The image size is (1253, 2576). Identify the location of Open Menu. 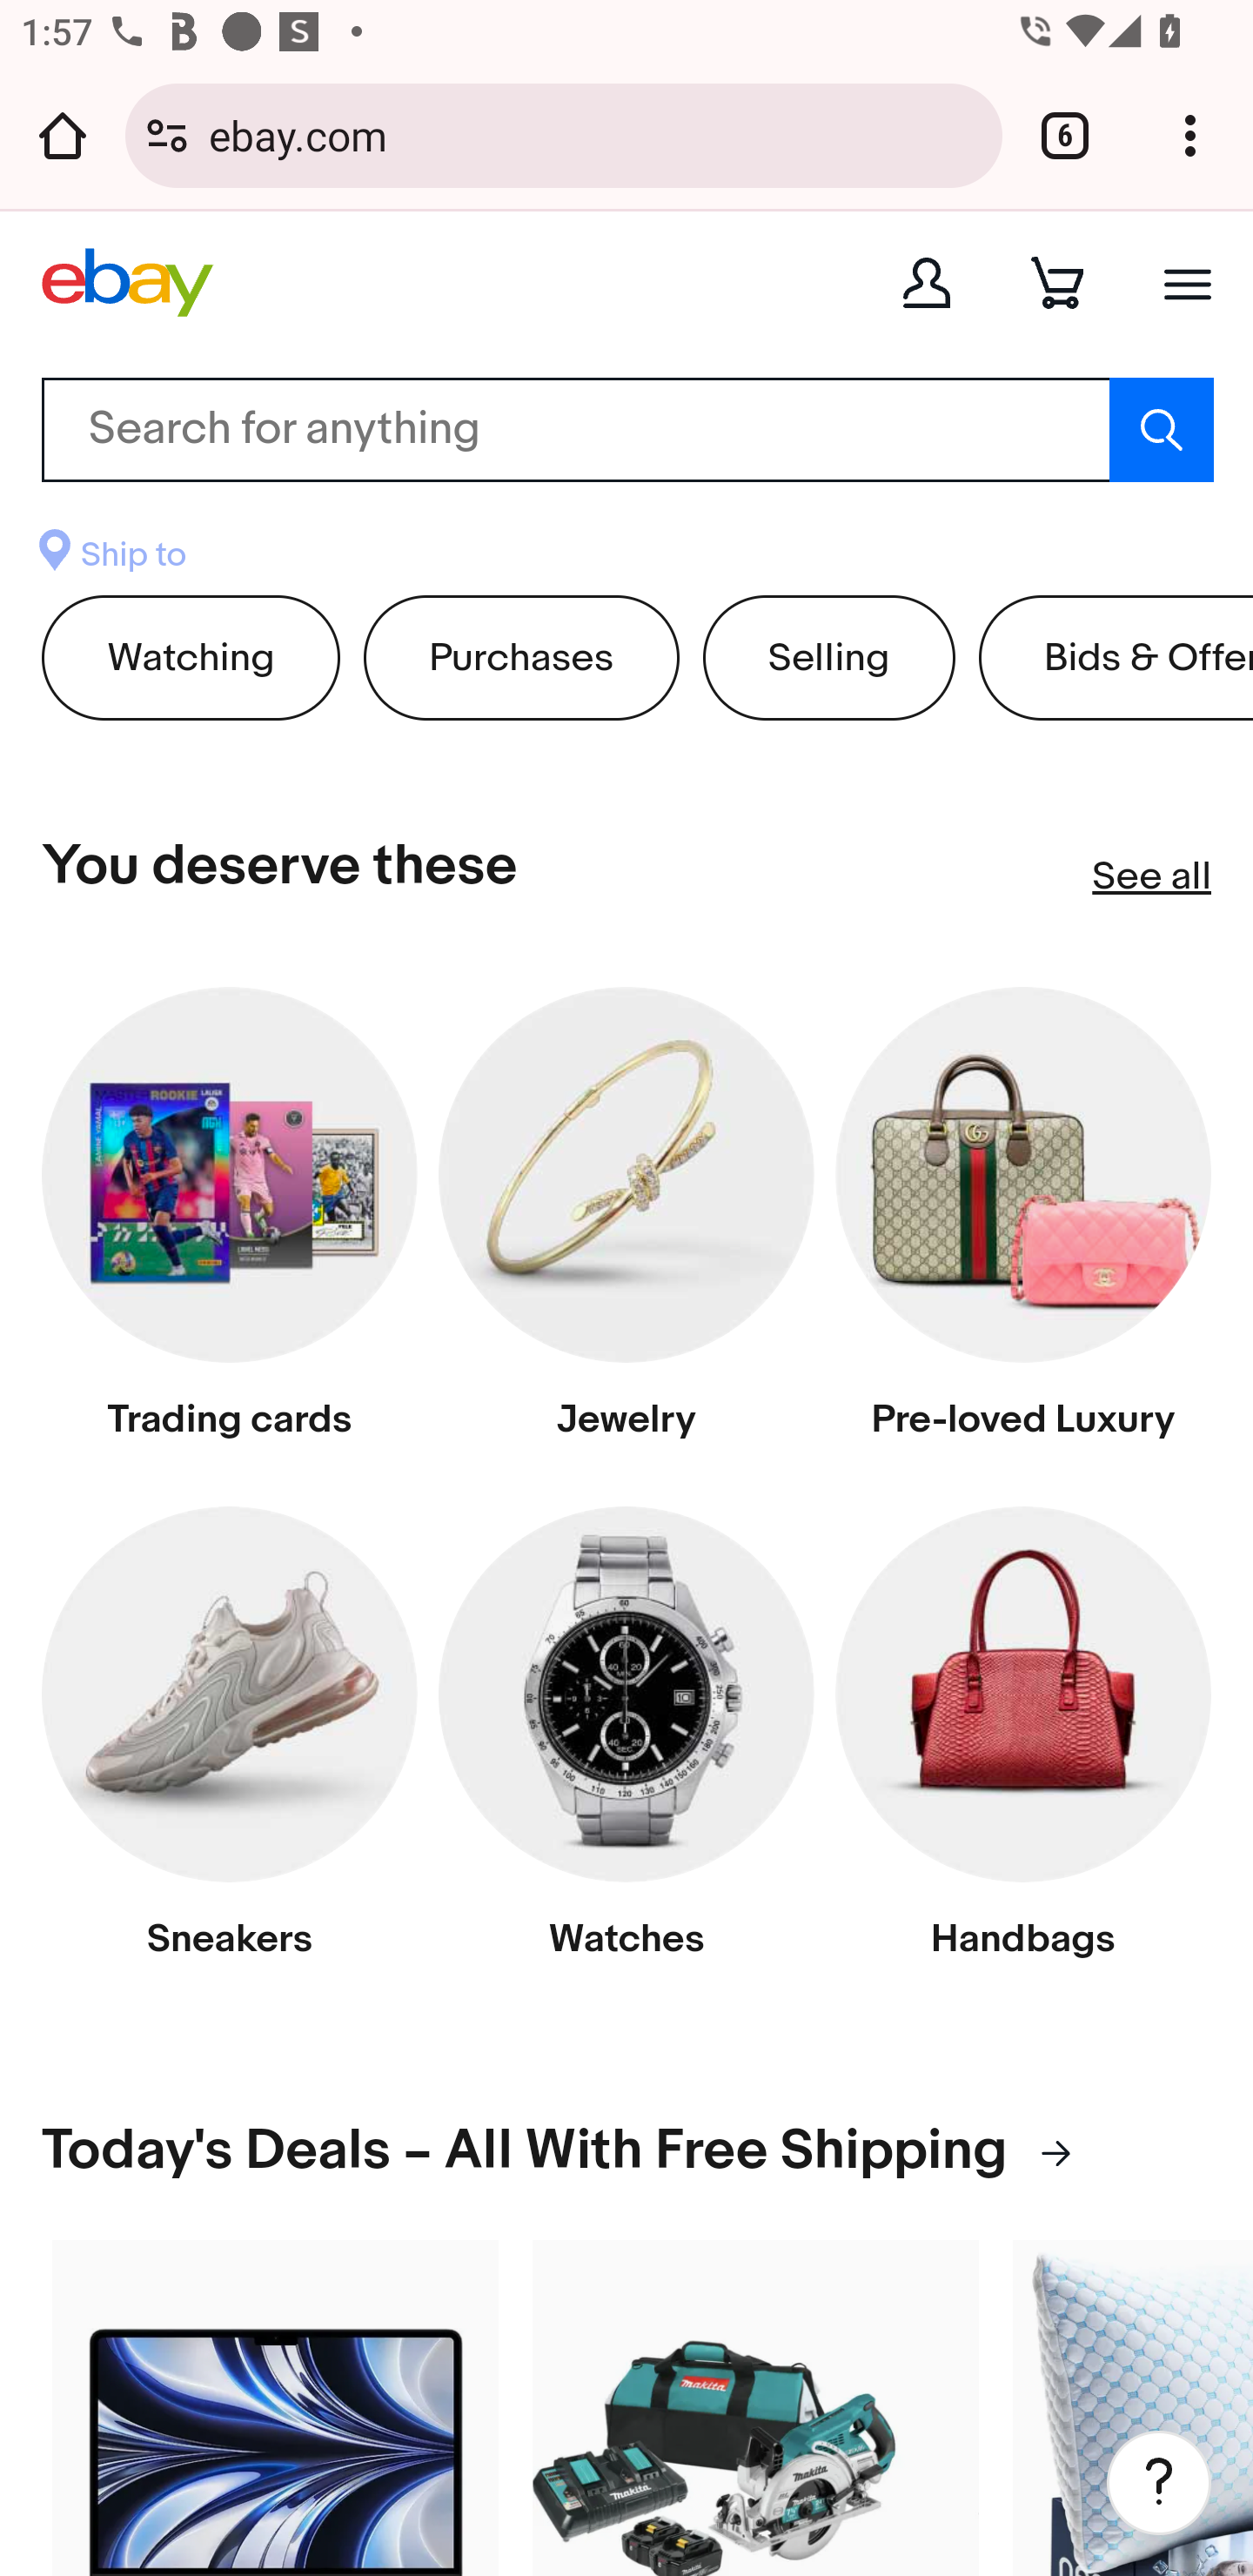
(1188, 283).